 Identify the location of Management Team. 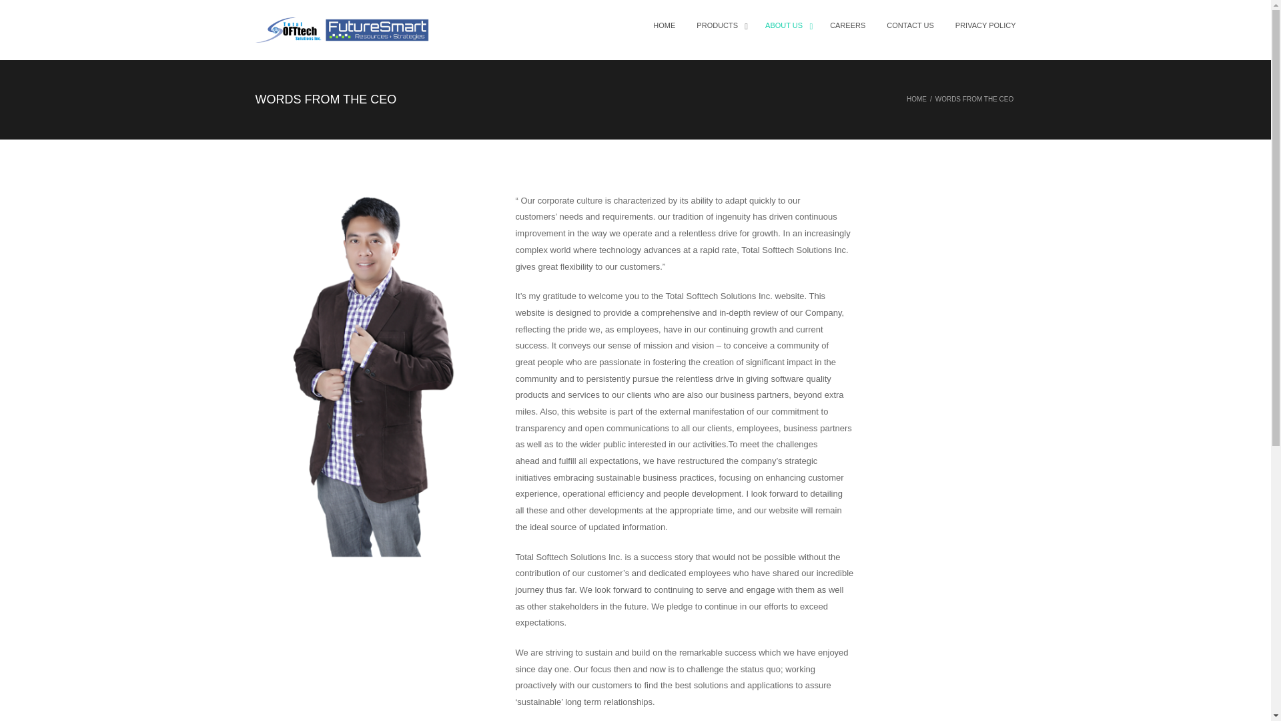
(292, 559).